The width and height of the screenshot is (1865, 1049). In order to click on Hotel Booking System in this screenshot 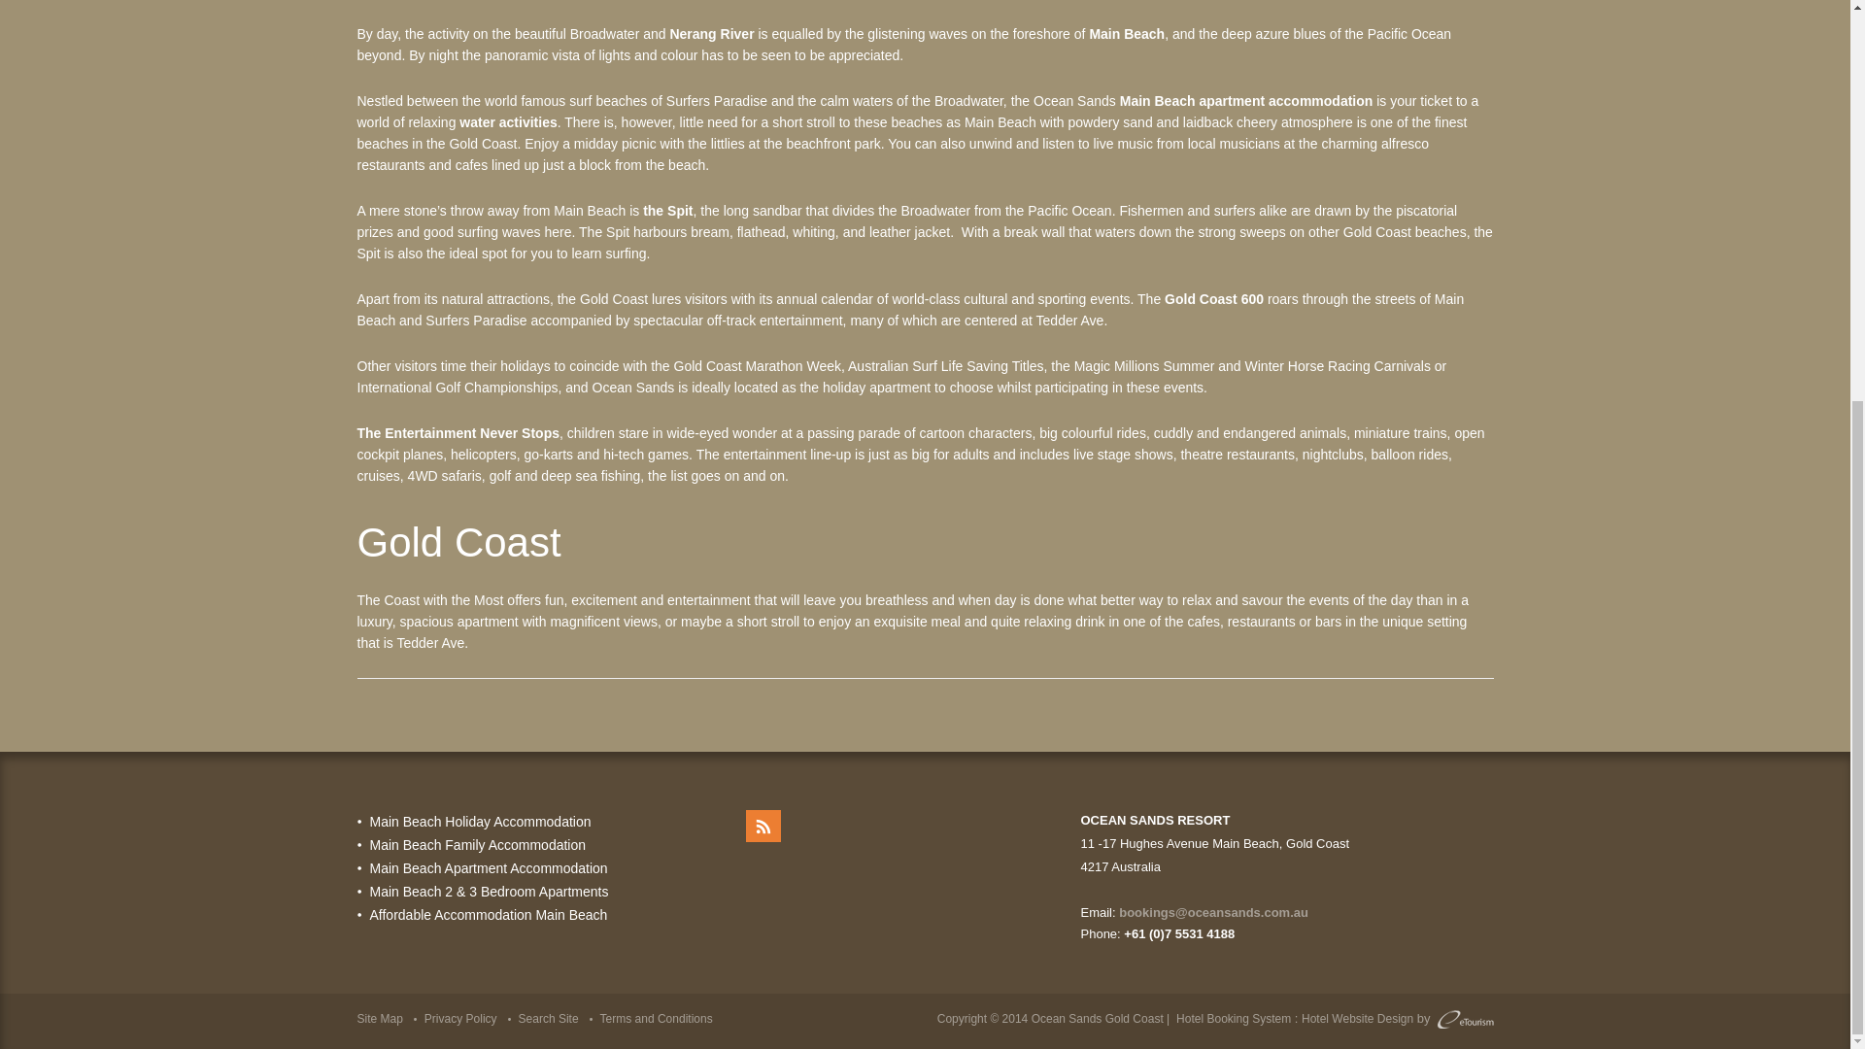, I will do `click(1234, 1019)`.